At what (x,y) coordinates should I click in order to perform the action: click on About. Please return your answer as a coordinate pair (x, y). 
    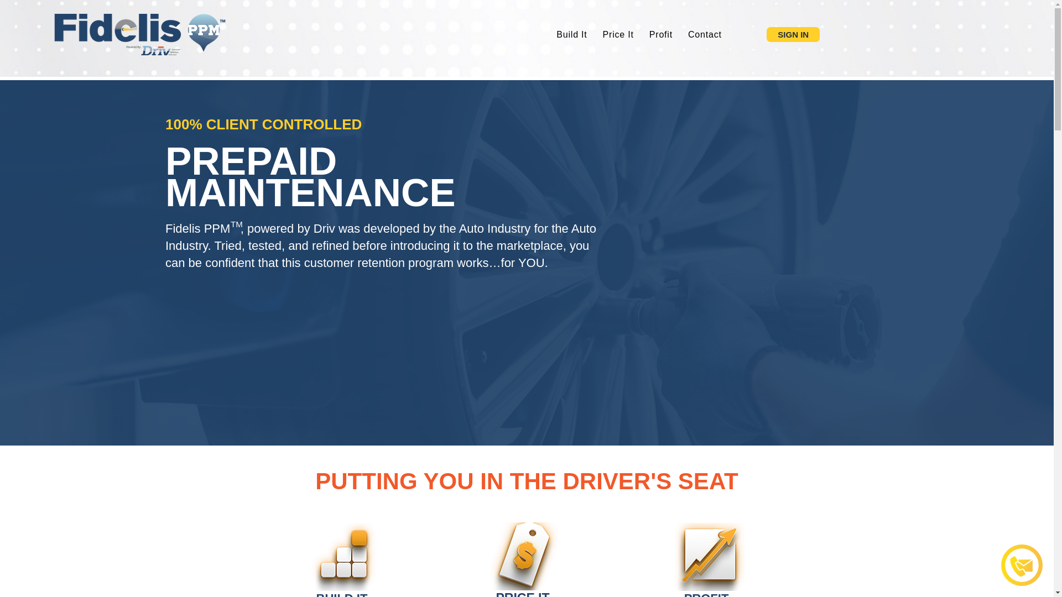
    Looking at the image, I should click on (617, 33).